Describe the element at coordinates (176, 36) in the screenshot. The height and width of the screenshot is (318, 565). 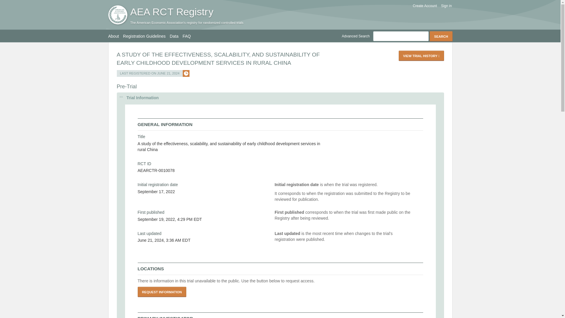
I see `Data` at that location.